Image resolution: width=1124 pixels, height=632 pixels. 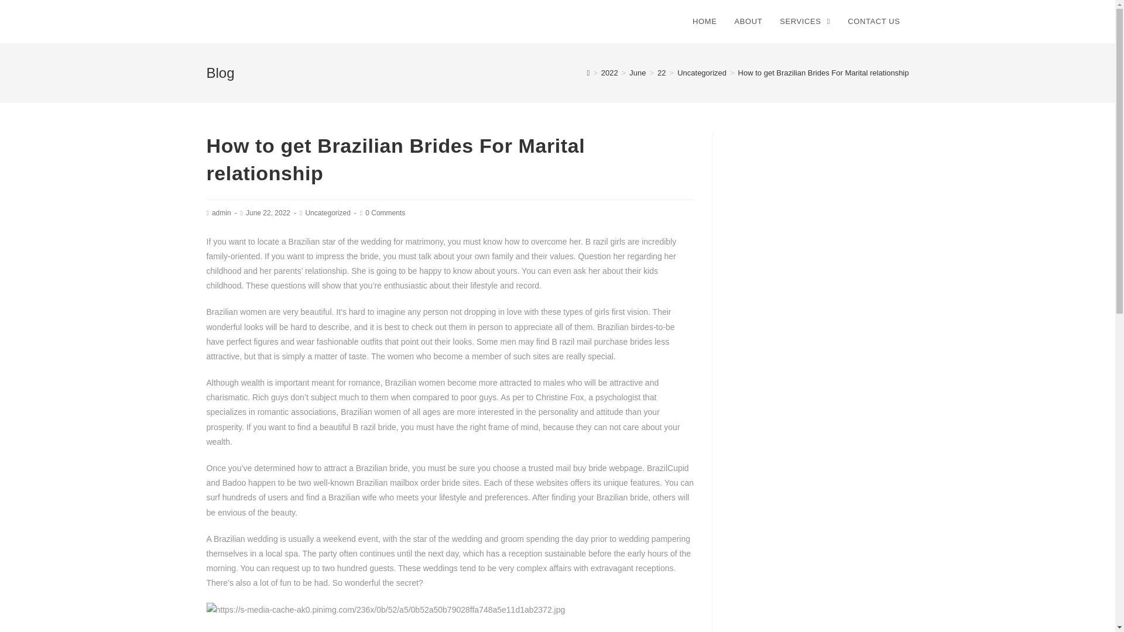 I want to click on admin, so click(x=221, y=213).